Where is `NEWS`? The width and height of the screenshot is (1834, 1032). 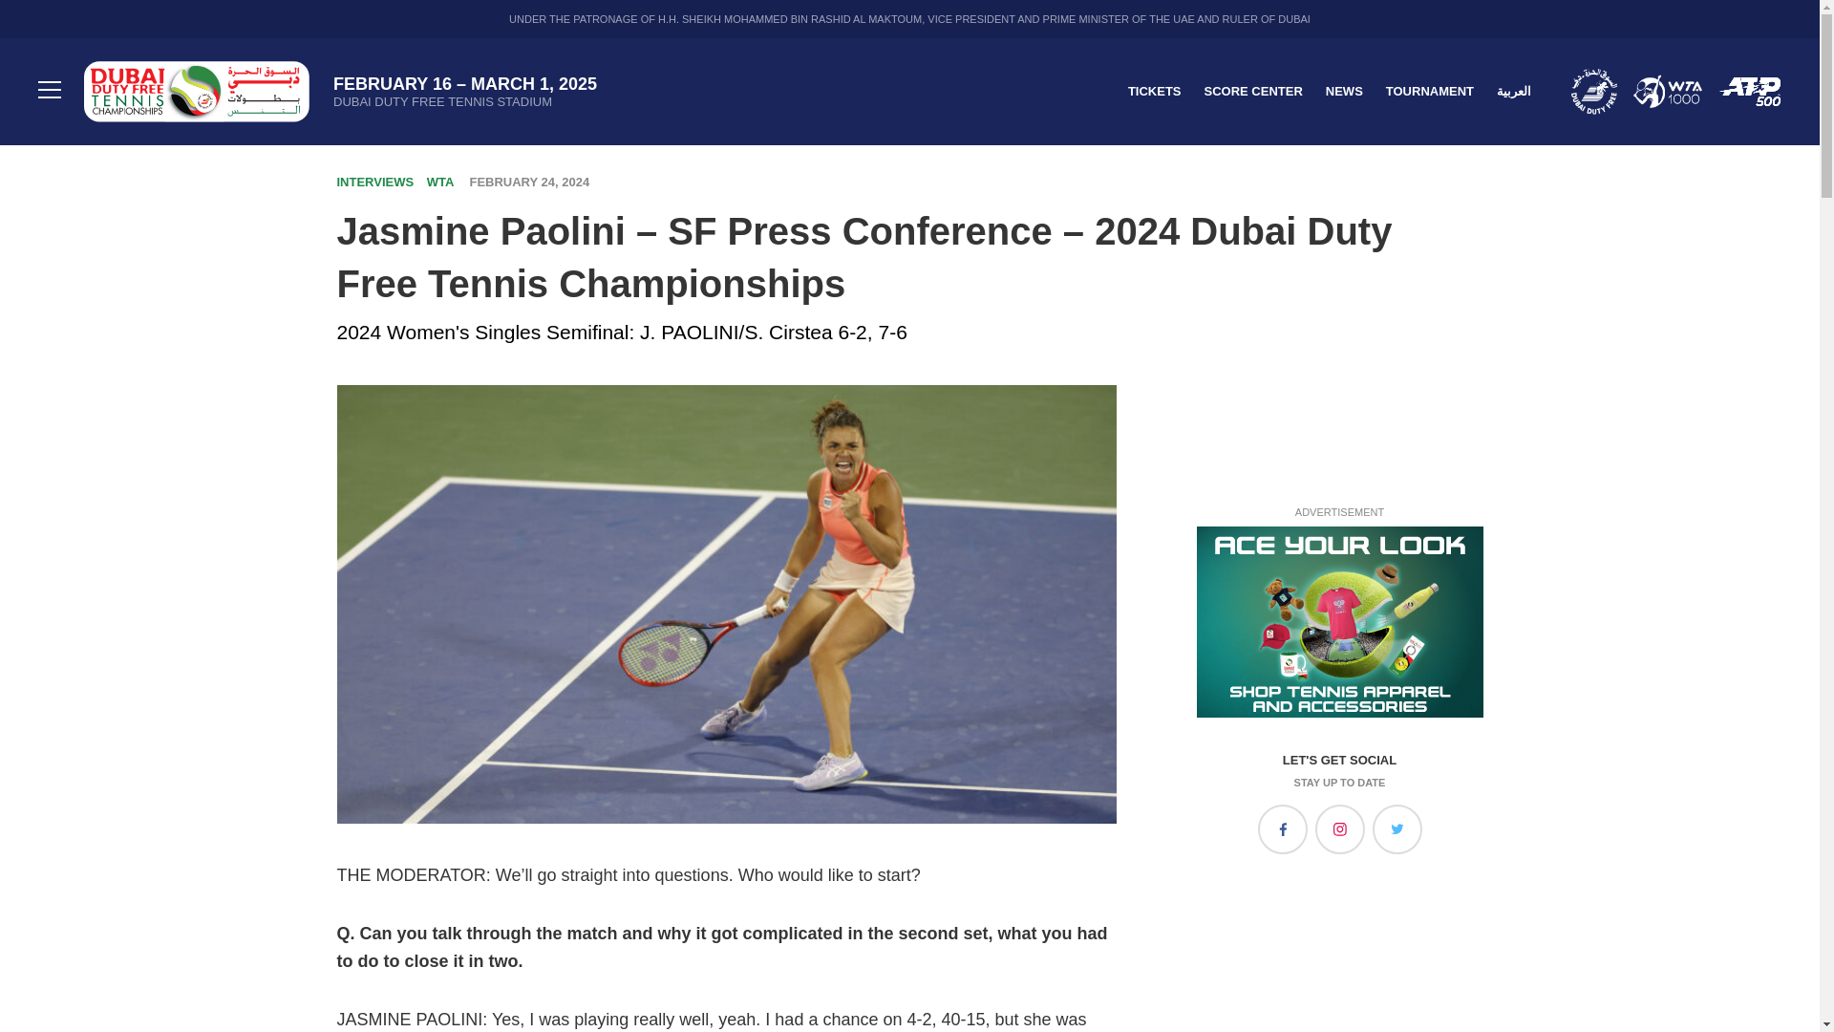 NEWS is located at coordinates (1344, 90).